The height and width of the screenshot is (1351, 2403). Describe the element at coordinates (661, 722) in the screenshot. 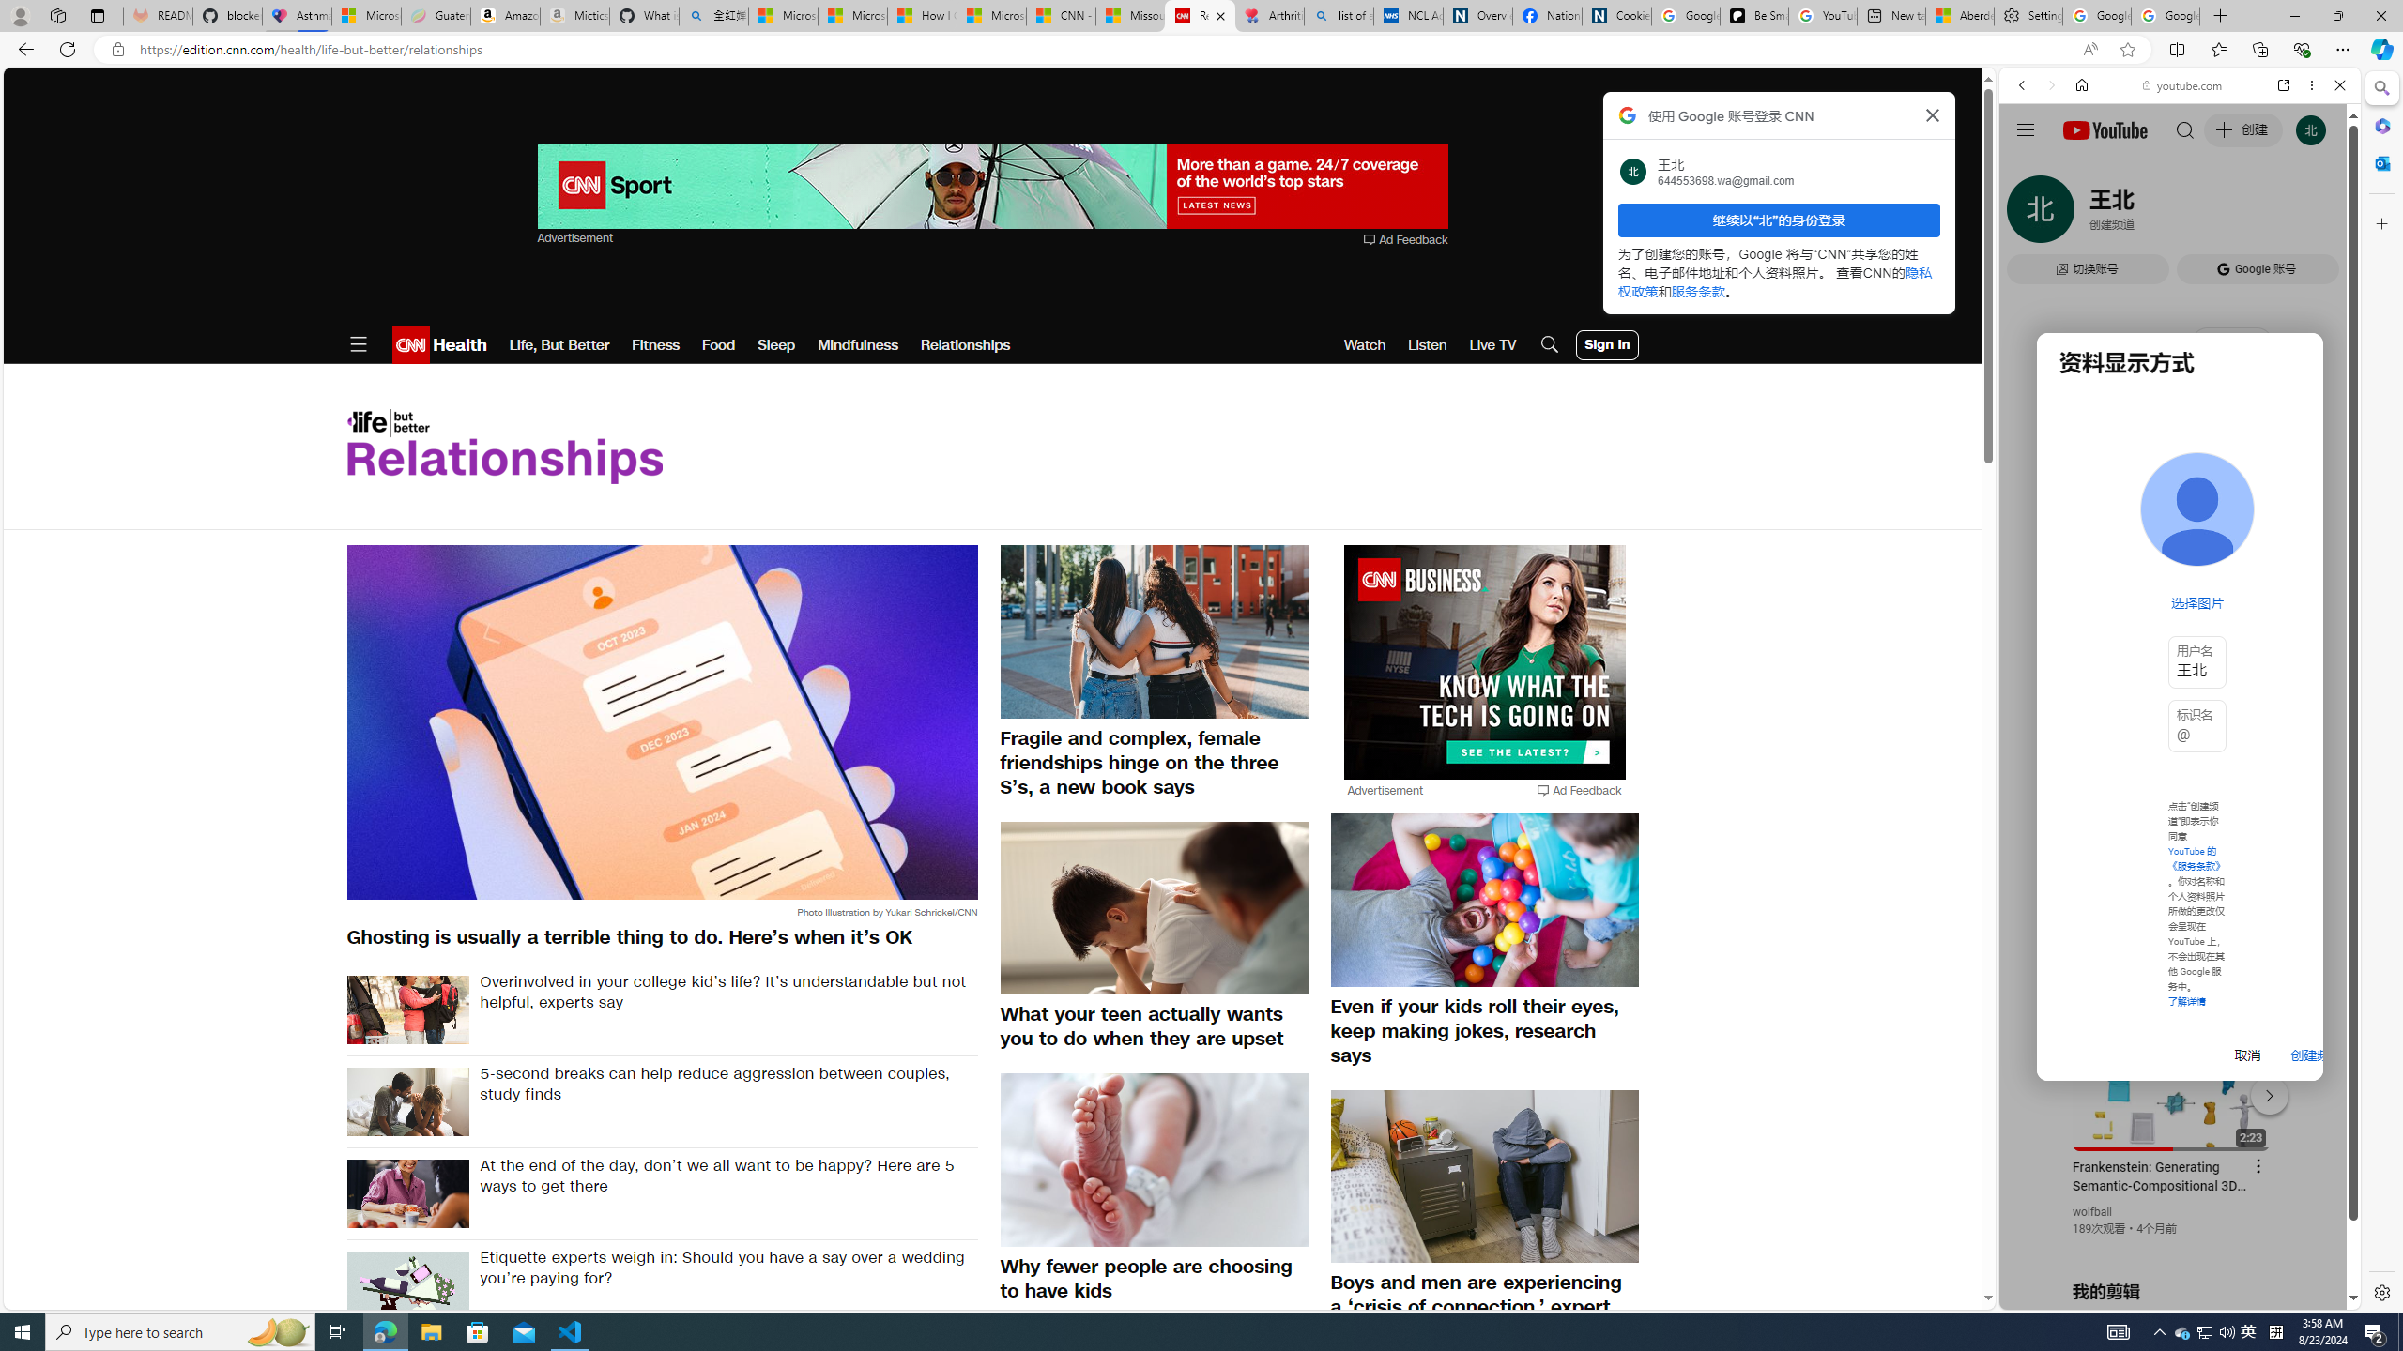

I see `Ghosting Illo-v01.jpg` at that location.